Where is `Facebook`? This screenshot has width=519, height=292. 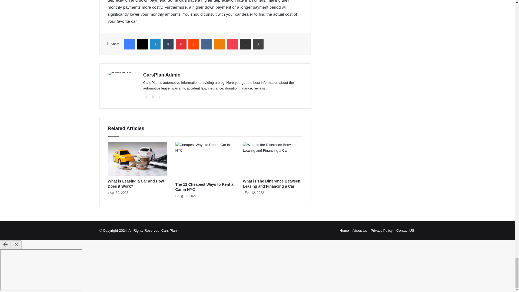
Facebook is located at coordinates (129, 44).